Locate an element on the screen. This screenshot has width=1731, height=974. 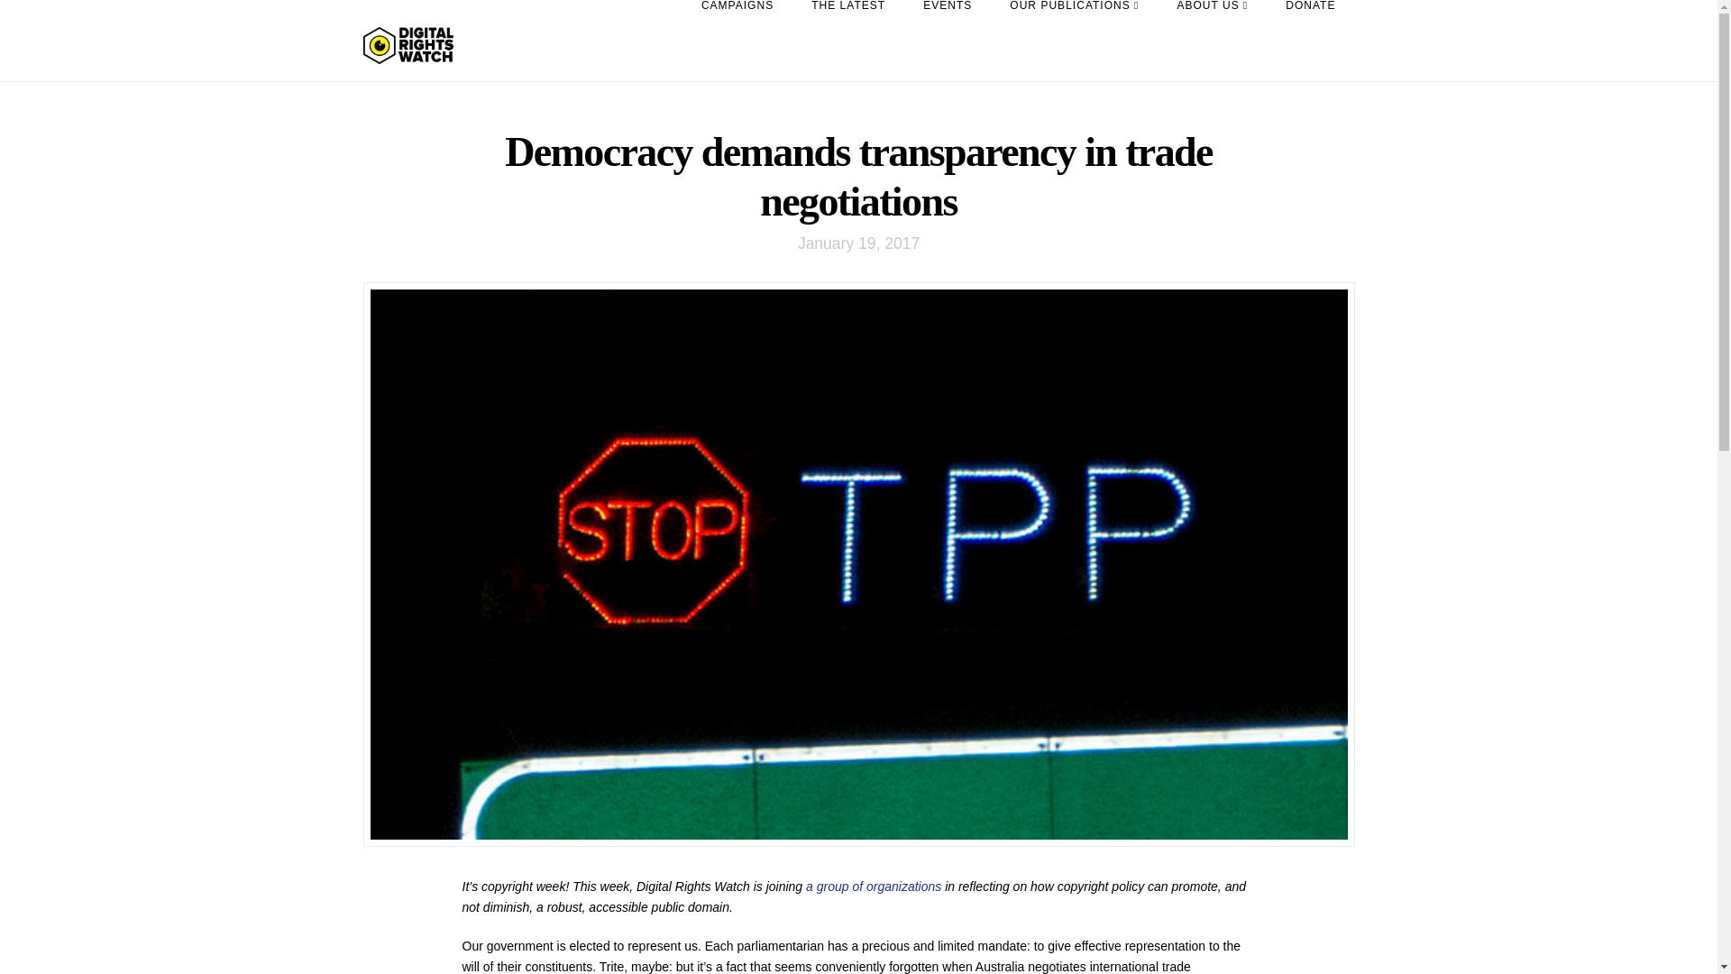
ABOUT US is located at coordinates (1212, 40).